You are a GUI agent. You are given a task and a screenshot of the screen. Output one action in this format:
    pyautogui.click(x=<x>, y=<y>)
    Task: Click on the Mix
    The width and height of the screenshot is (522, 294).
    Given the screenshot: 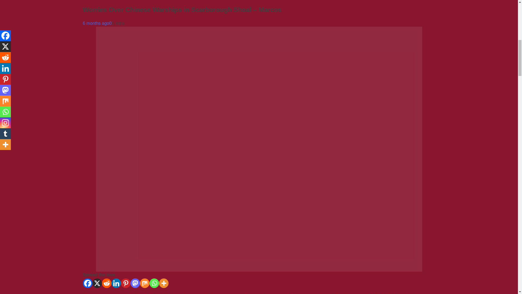 What is the action you would take?
    pyautogui.click(x=145, y=283)
    